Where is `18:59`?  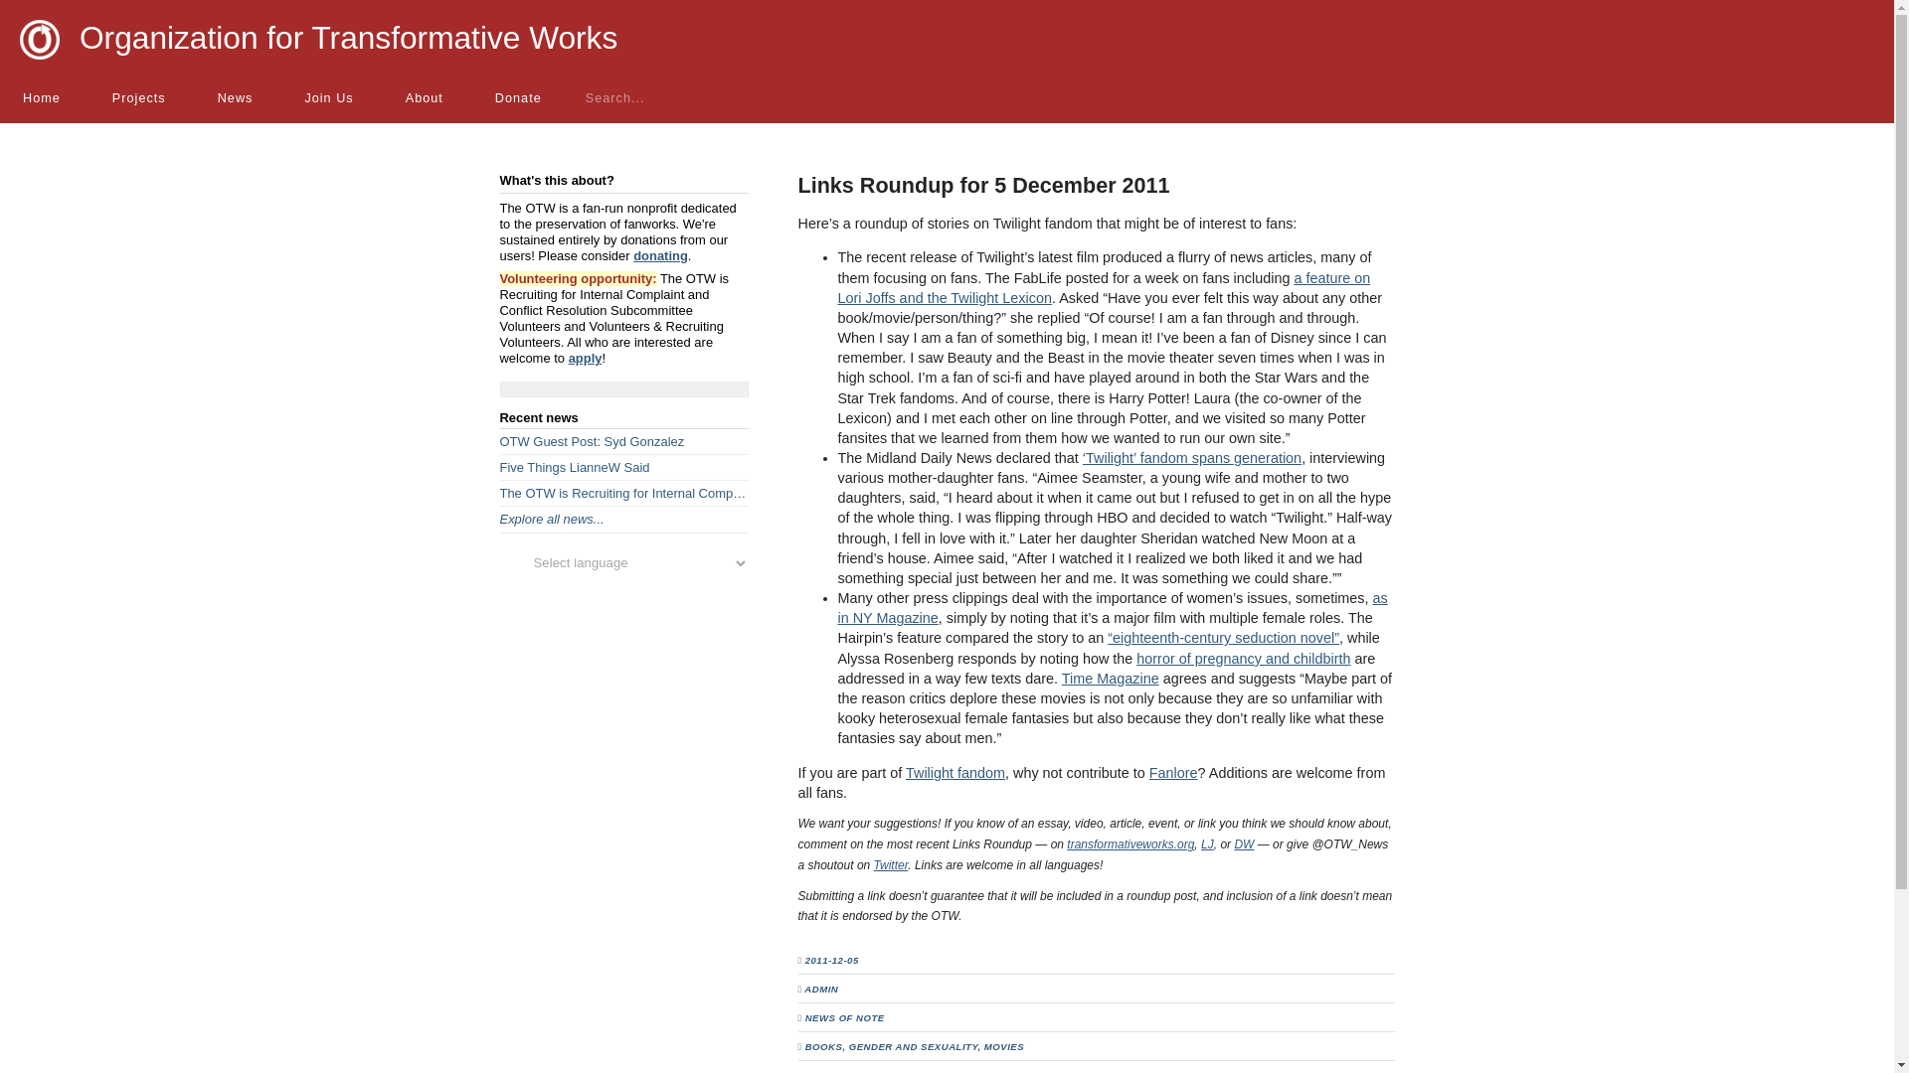 18:59 is located at coordinates (837, 960).